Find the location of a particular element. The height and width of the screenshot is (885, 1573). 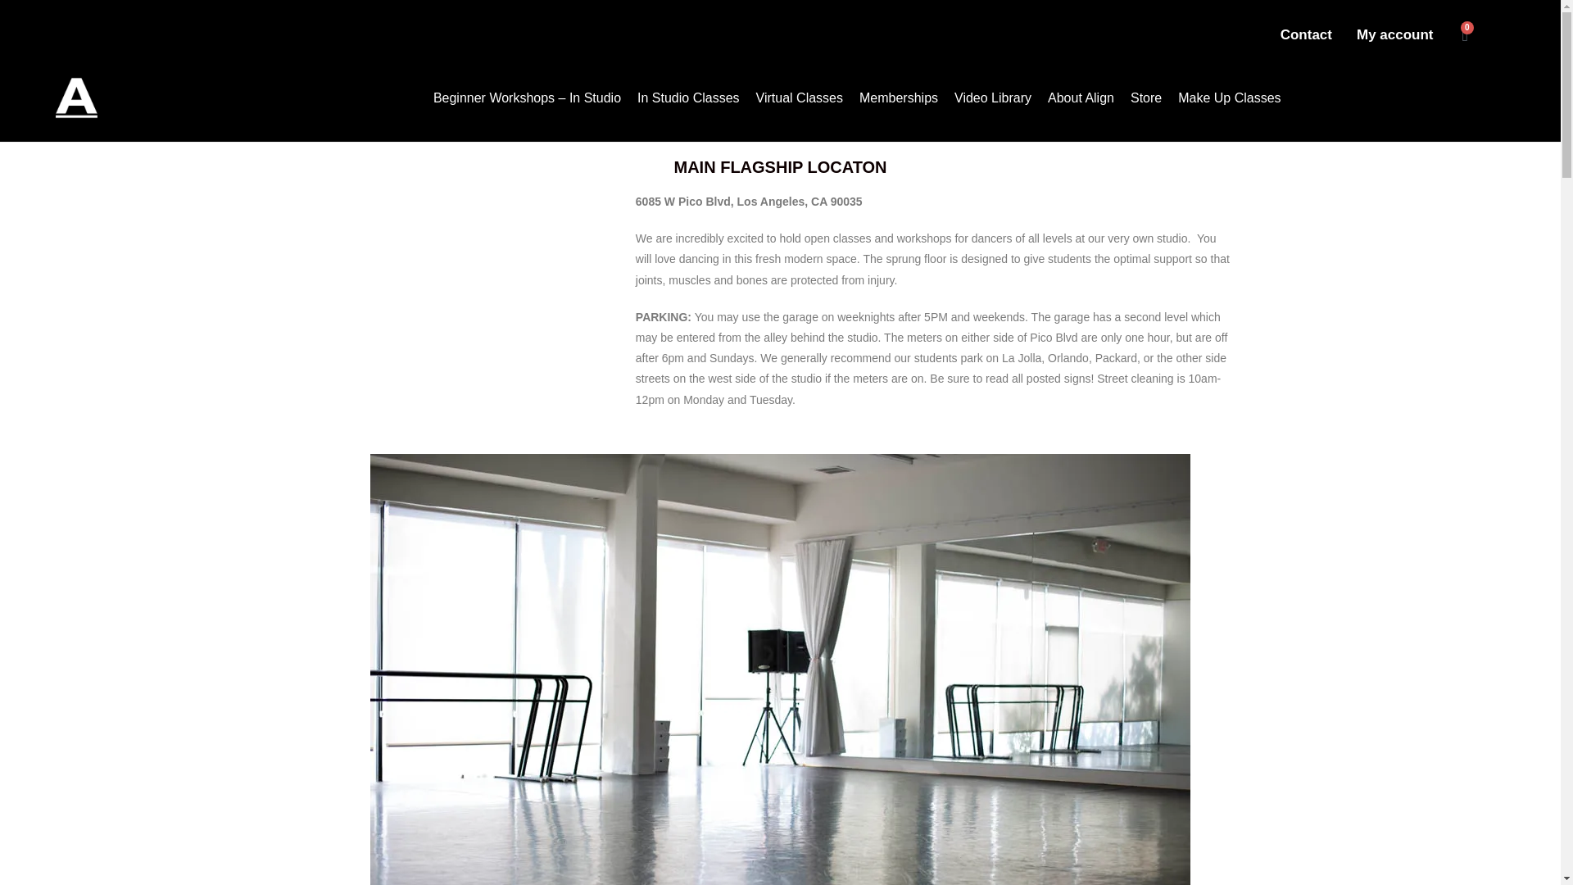

Contact is located at coordinates (1306, 34).